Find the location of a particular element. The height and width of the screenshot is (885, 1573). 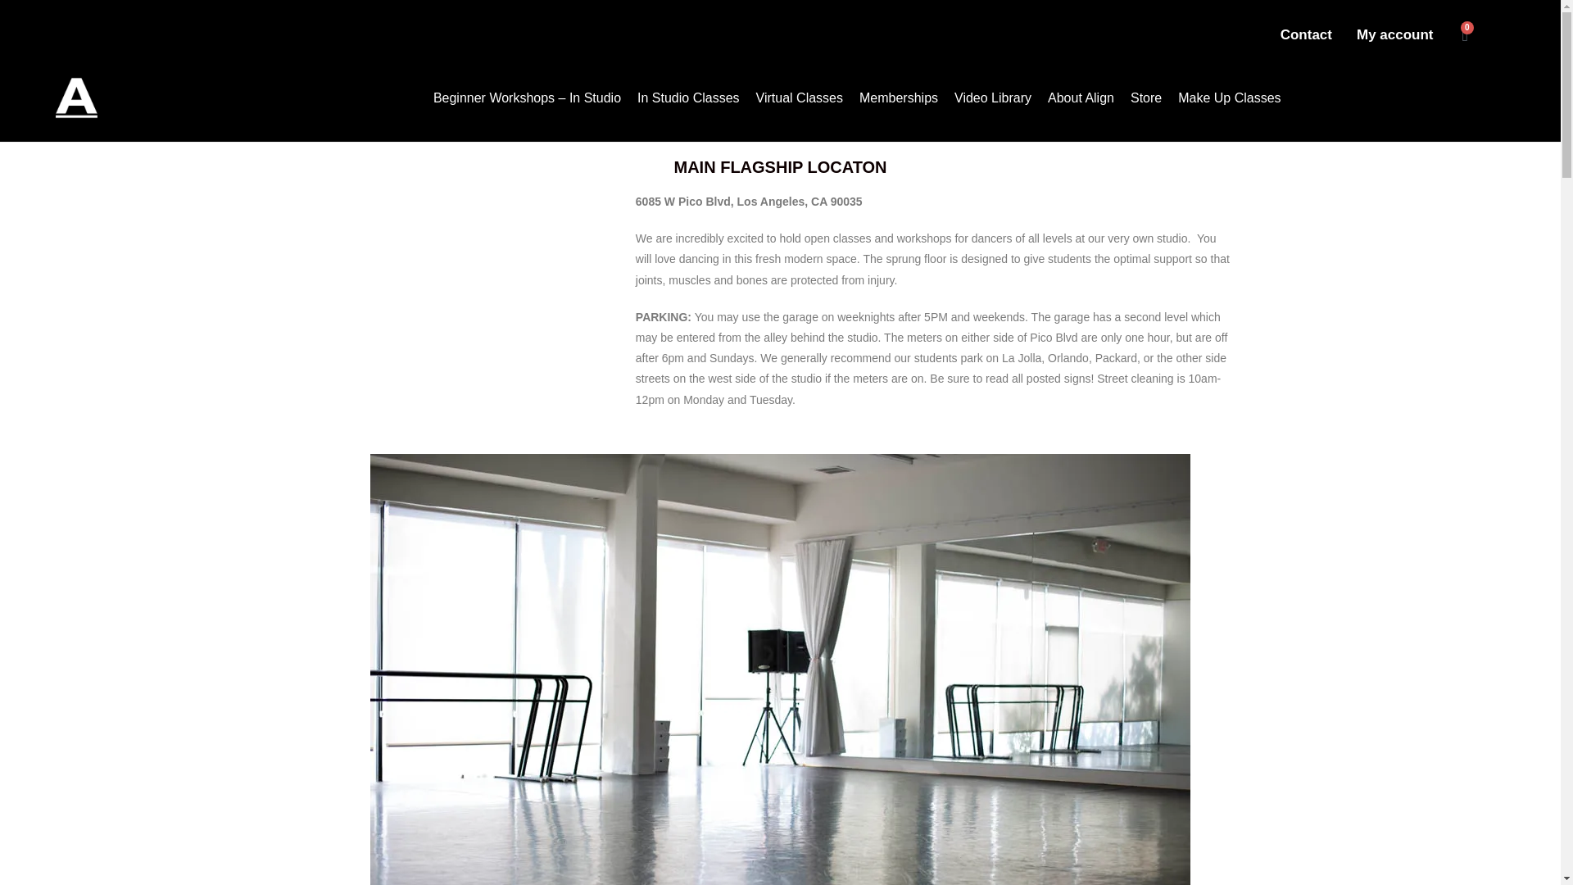

Contact is located at coordinates (1306, 34).